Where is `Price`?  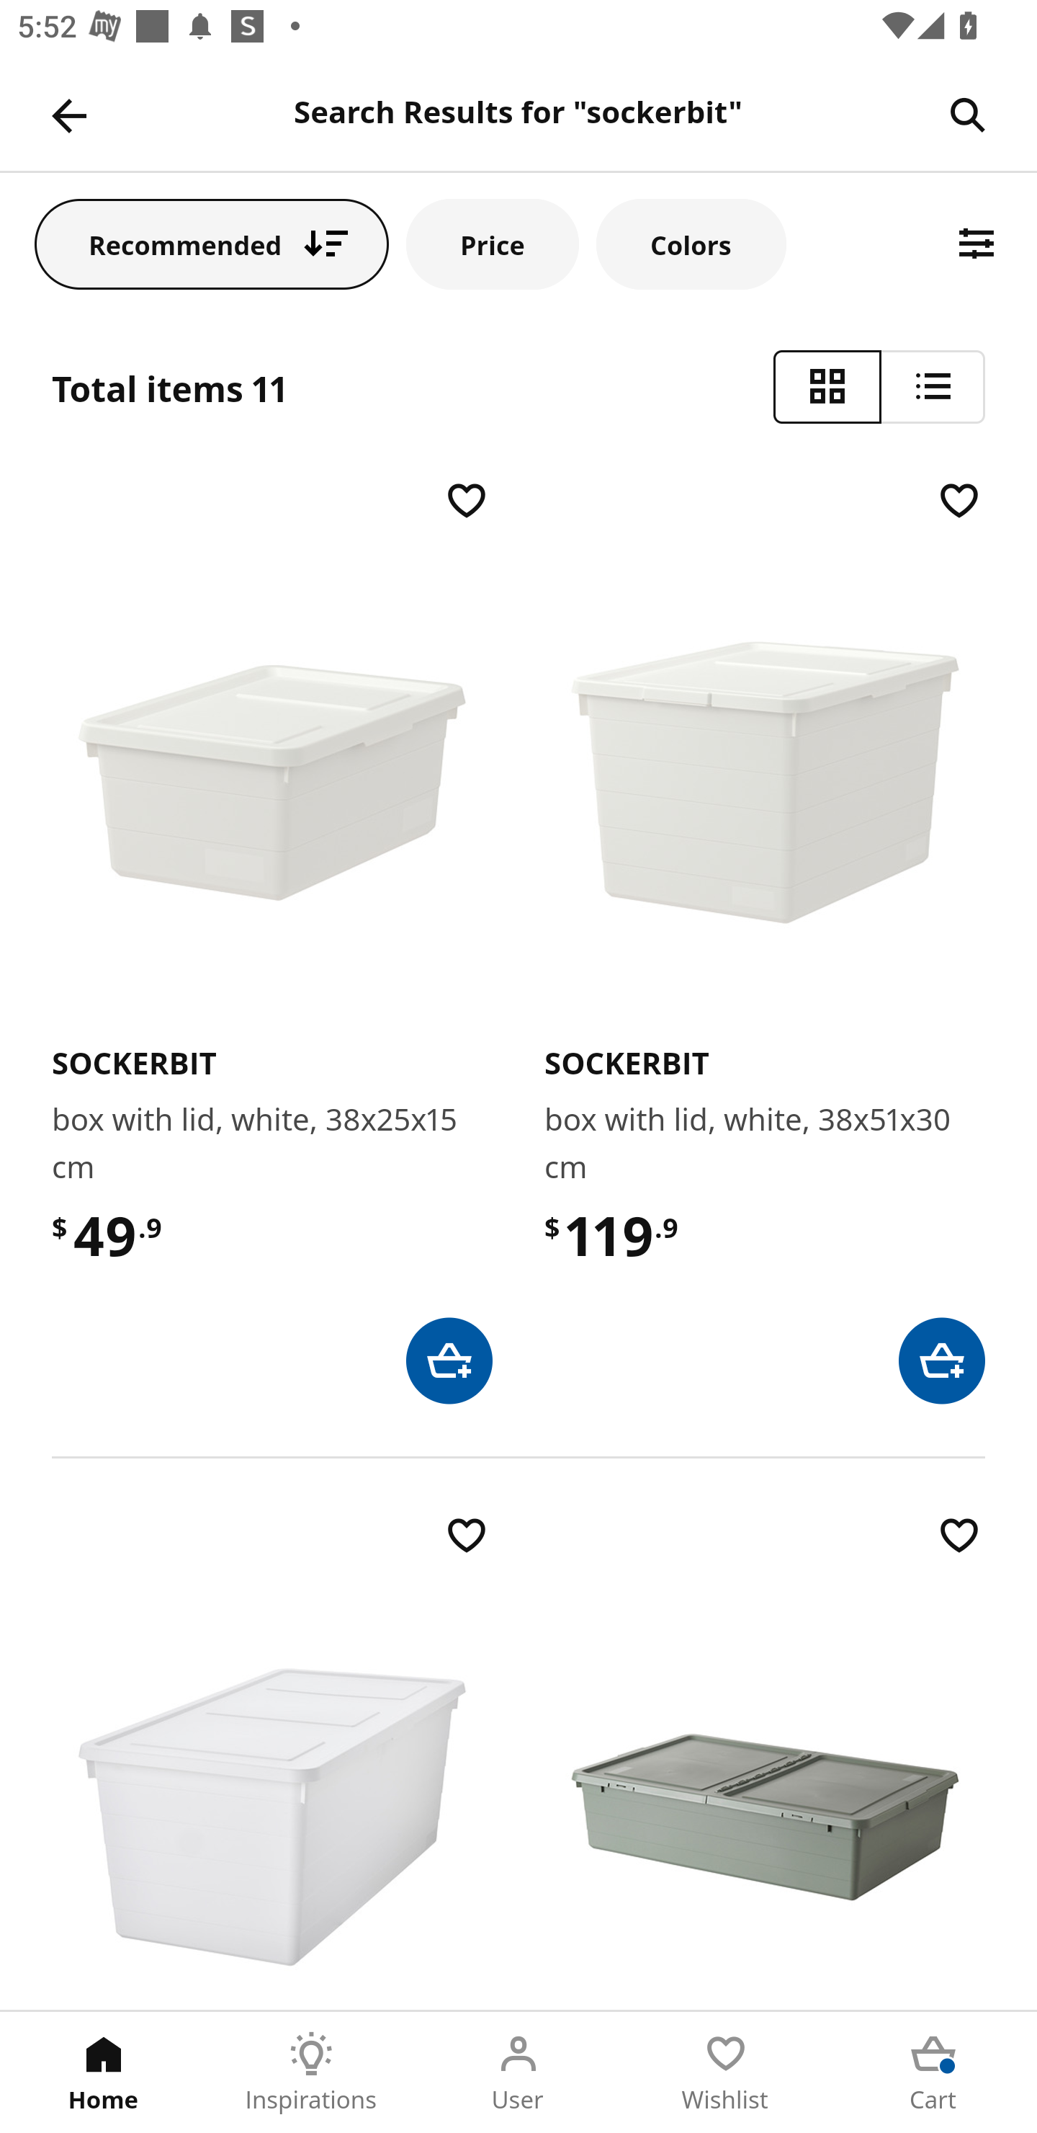 Price is located at coordinates (493, 244).